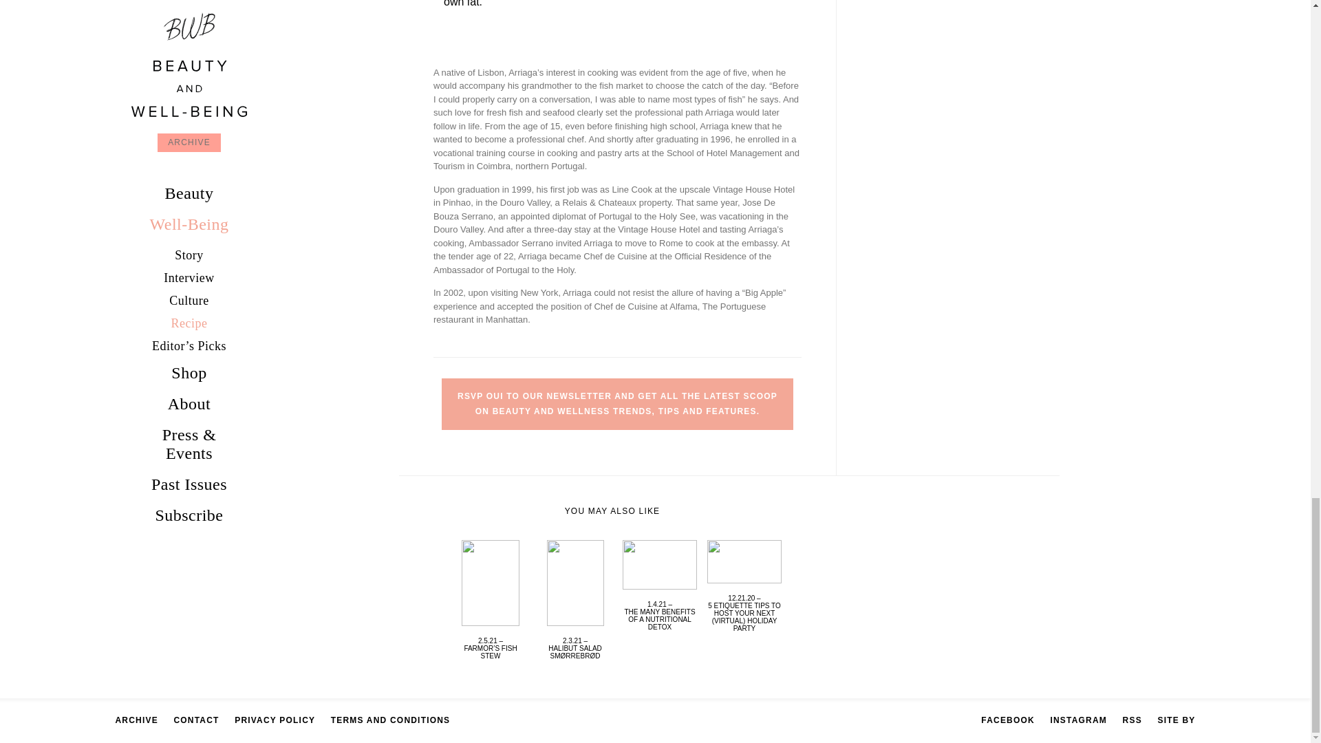 The height and width of the screenshot is (743, 1321). What do you see at coordinates (275, 720) in the screenshot?
I see `PRIVACY POLICY` at bounding box center [275, 720].